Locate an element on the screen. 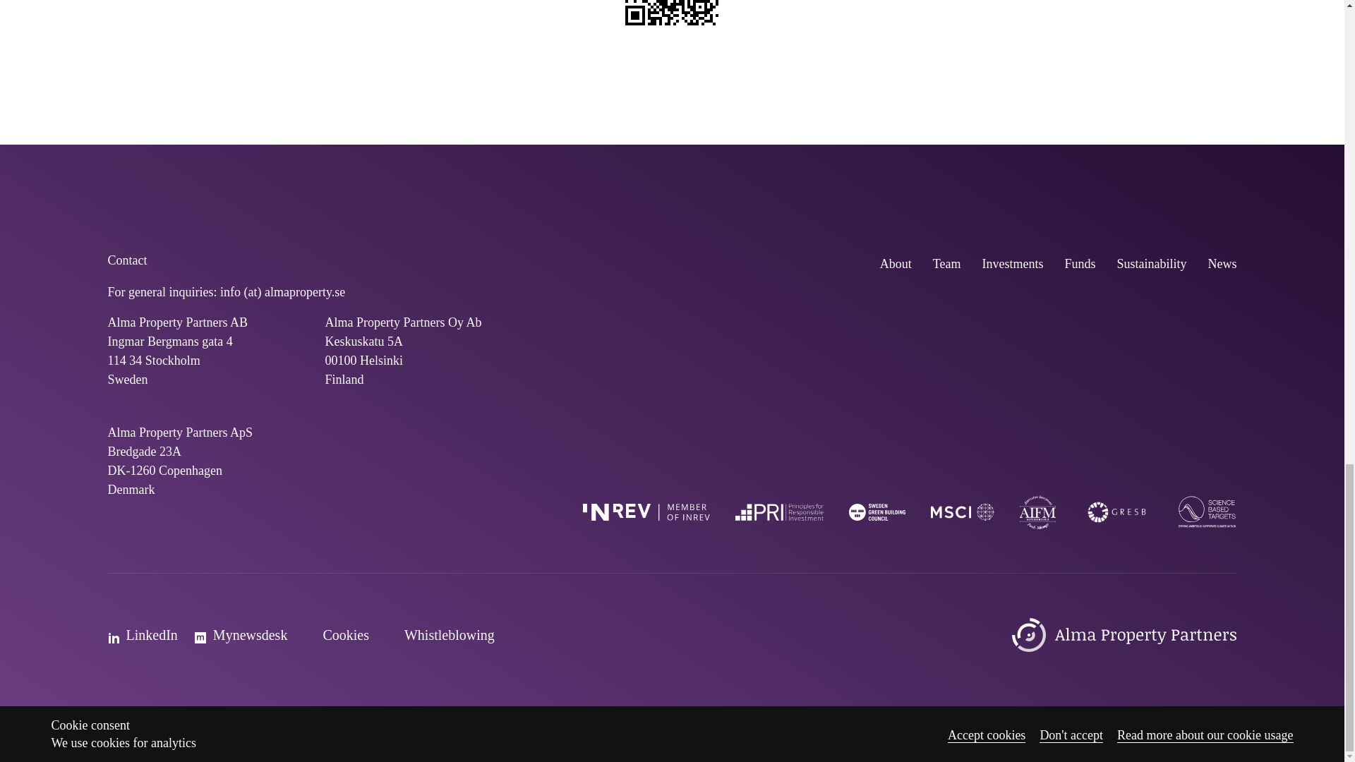 This screenshot has height=762, width=1355. Funds is located at coordinates (1079, 264).